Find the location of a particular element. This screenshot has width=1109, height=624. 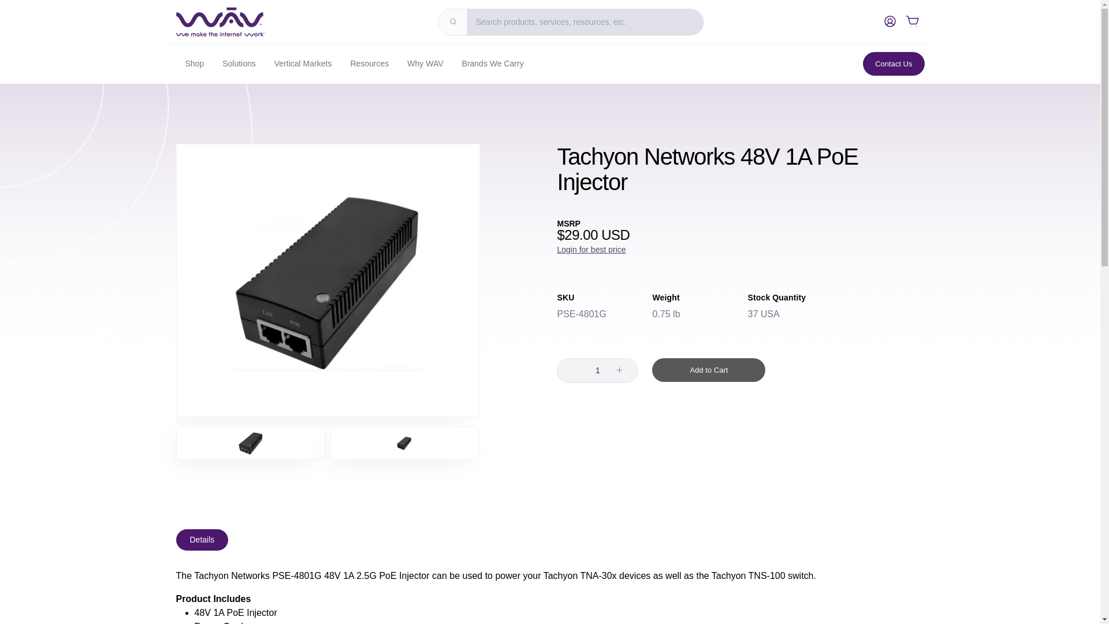

WAV, LLC is located at coordinates (219, 22).